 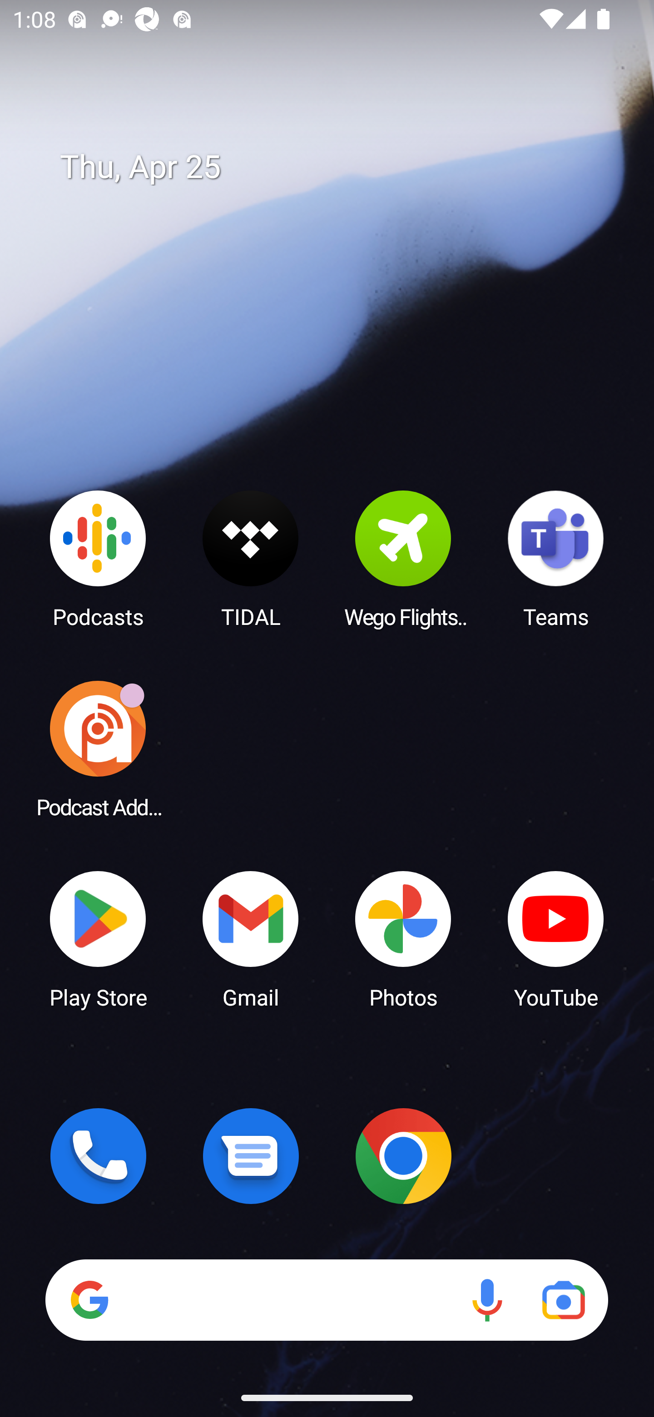 What do you see at coordinates (98, 1156) in the screenshot?
I see `Phone` at bounding box center [98, 1156].